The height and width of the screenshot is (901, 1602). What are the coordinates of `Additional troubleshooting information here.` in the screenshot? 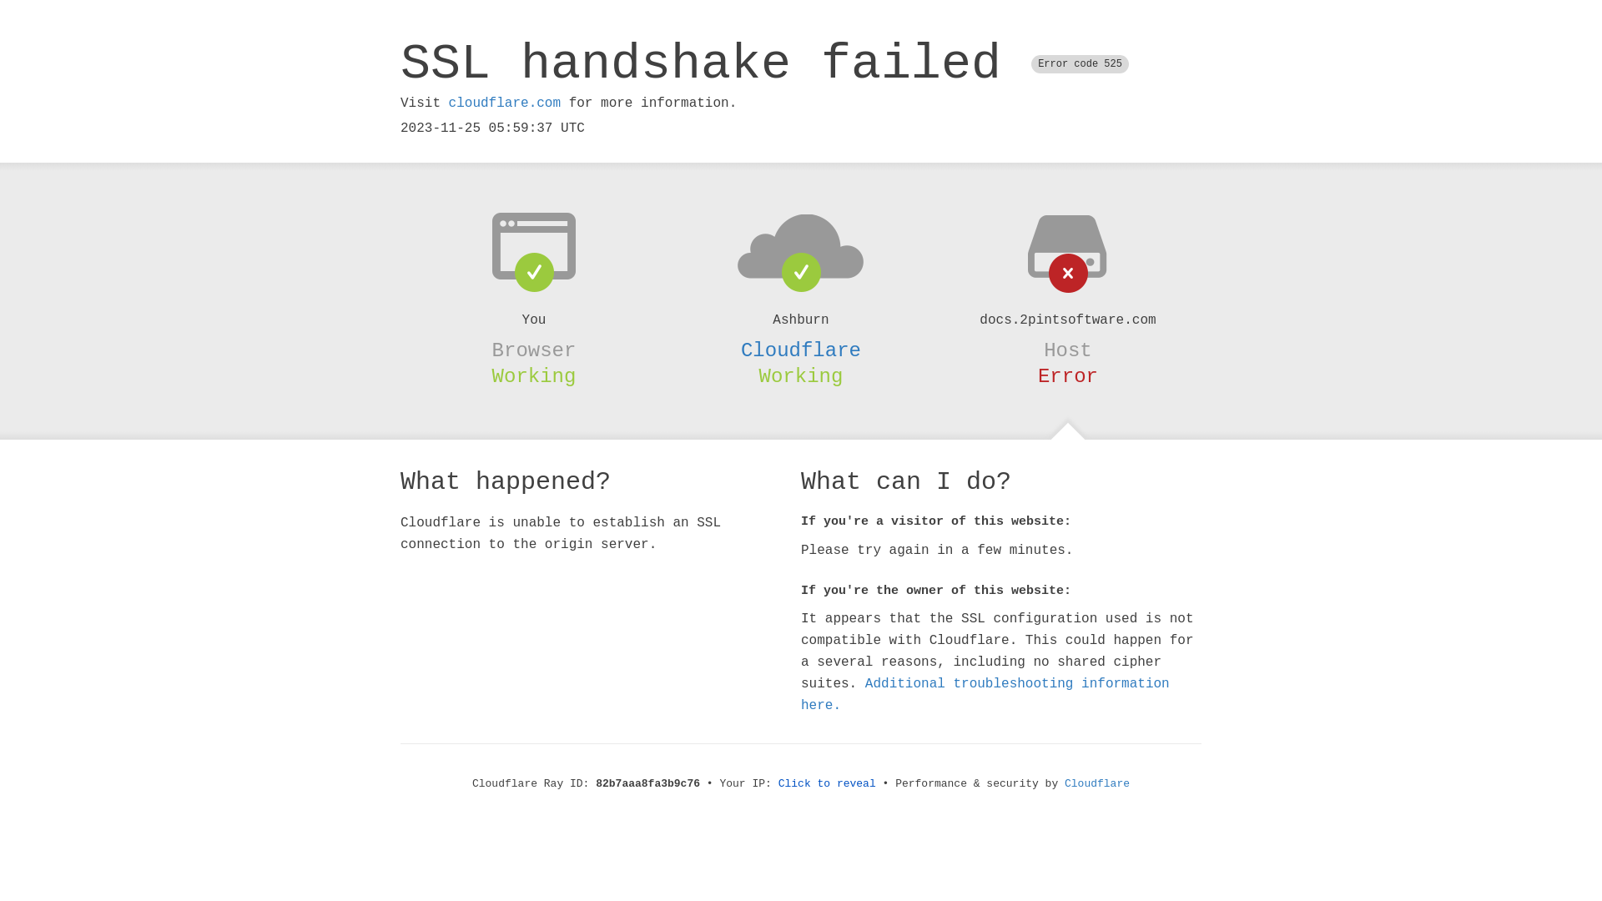 It's located at (985, 695).